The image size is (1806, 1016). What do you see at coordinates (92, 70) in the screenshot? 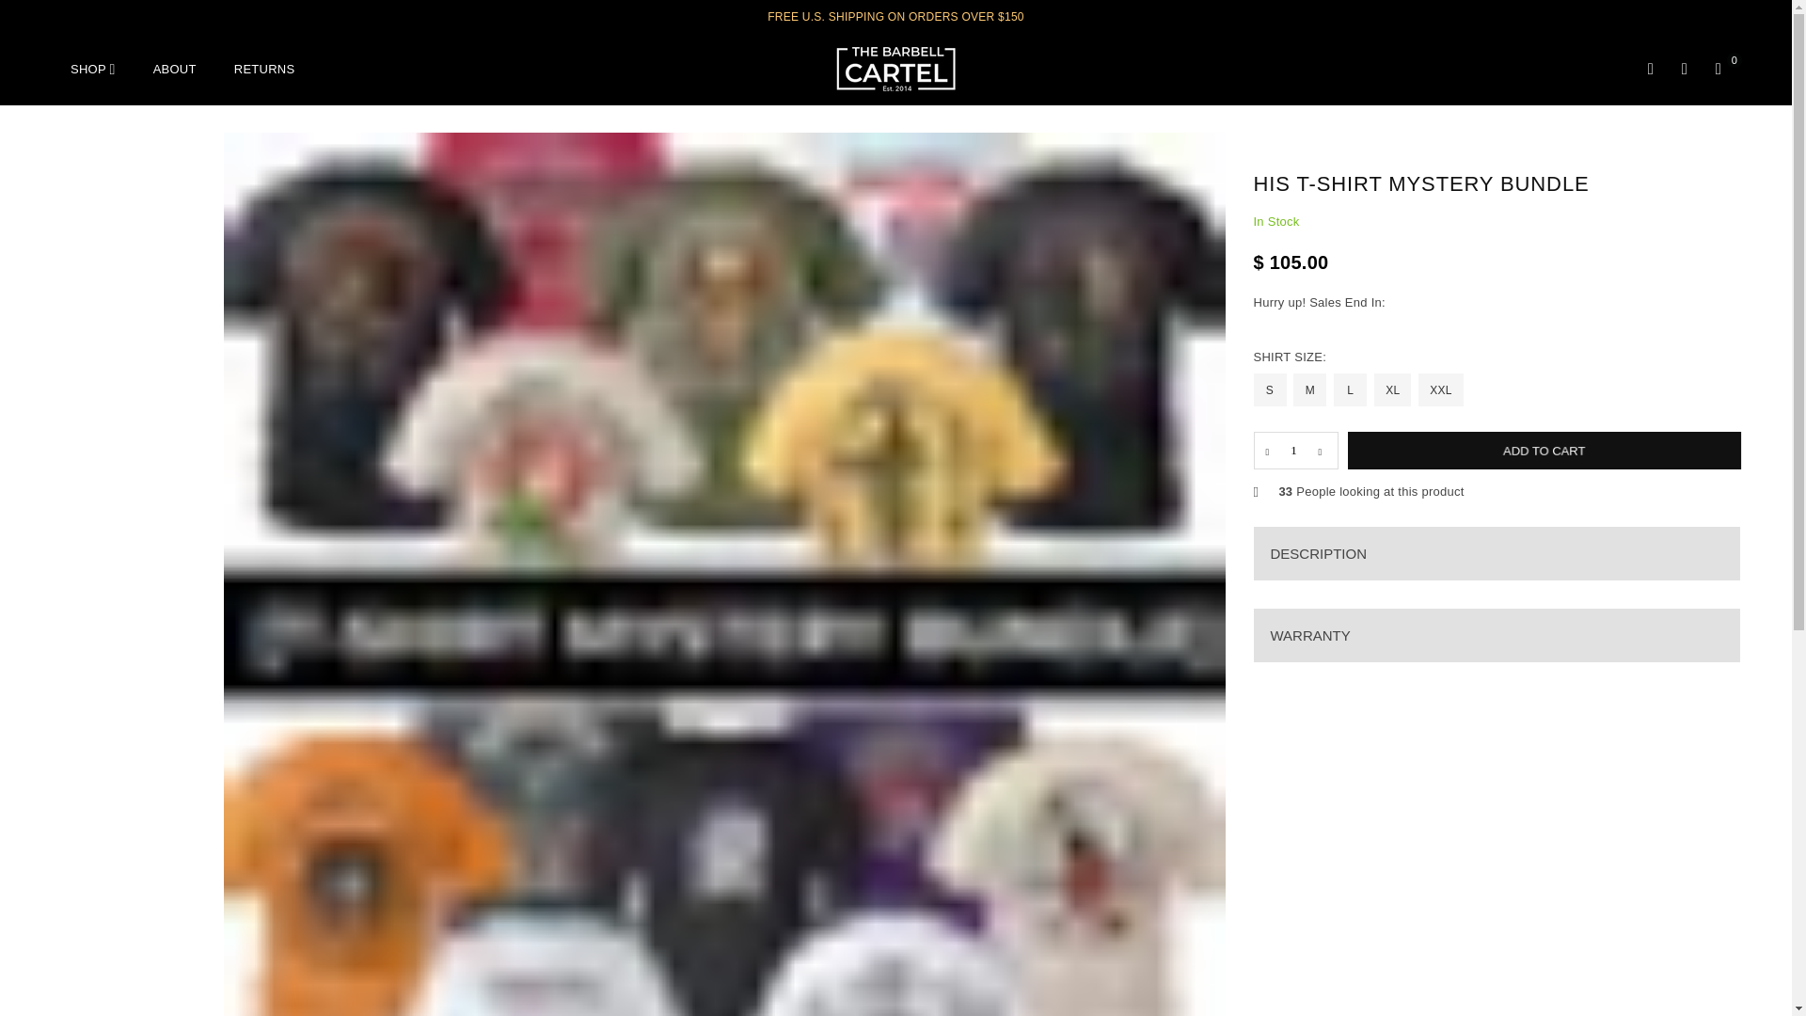
I see `SHOP` at bounding box center [92, 70].